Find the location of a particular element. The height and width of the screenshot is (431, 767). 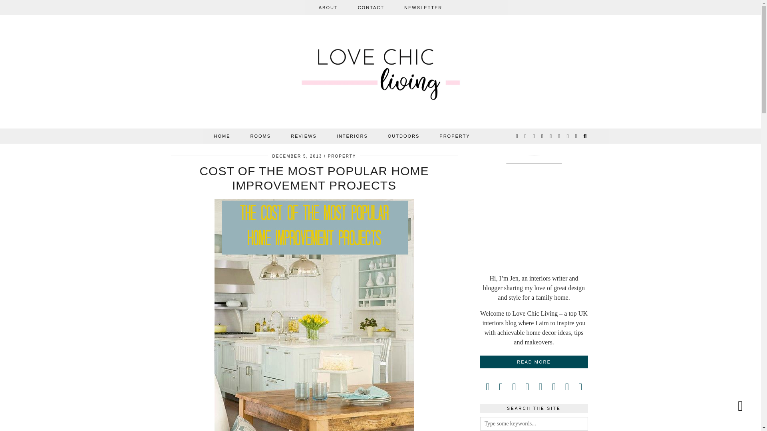

INTERIORS is located at coordinates (352, 136).